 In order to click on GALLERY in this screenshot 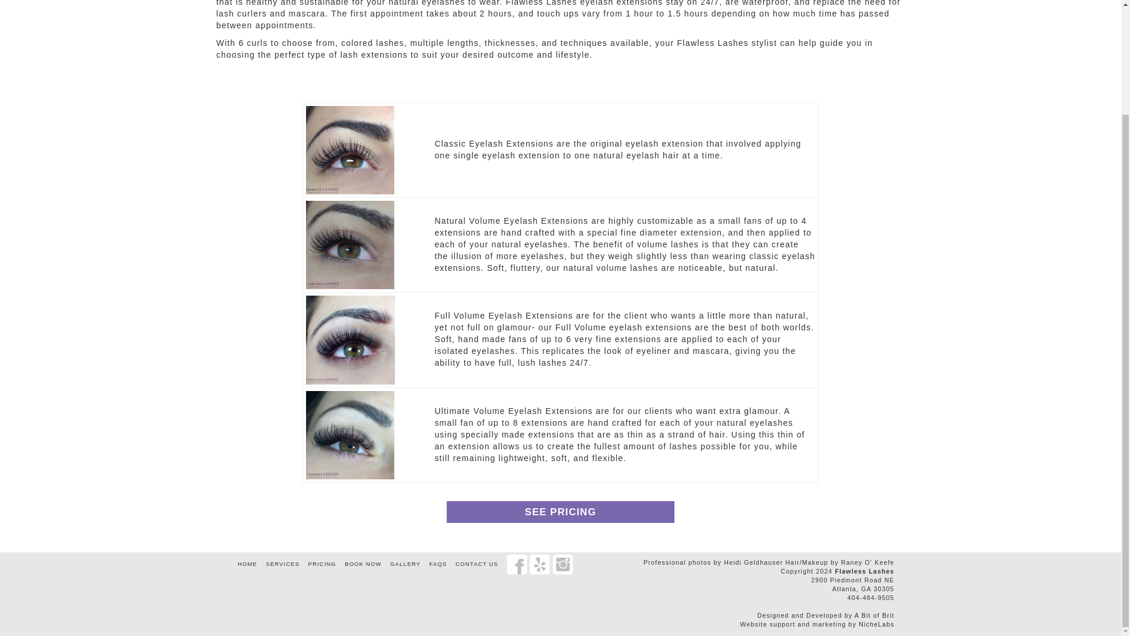, I will do `click(405, 564)`.